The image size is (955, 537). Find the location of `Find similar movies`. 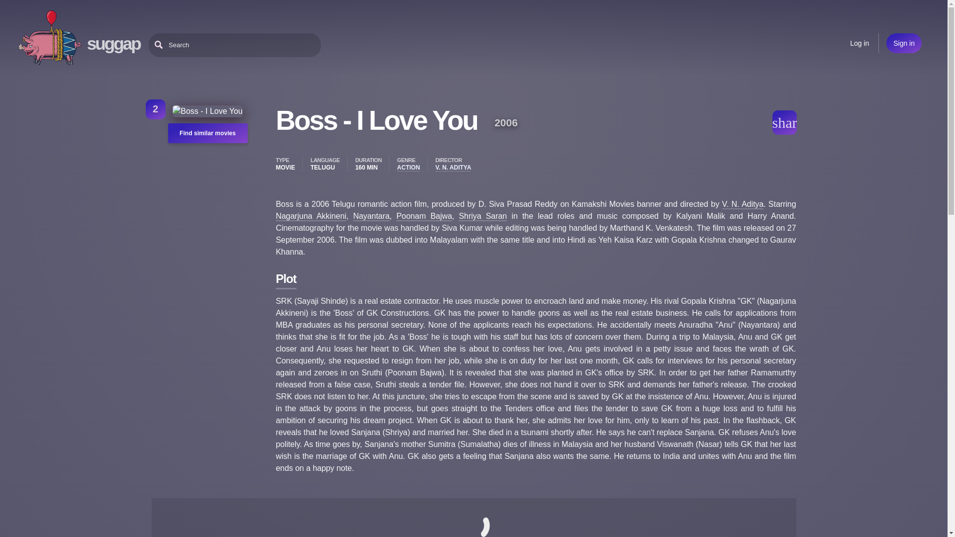

Find similar movies is located at coordinates (207, 133).